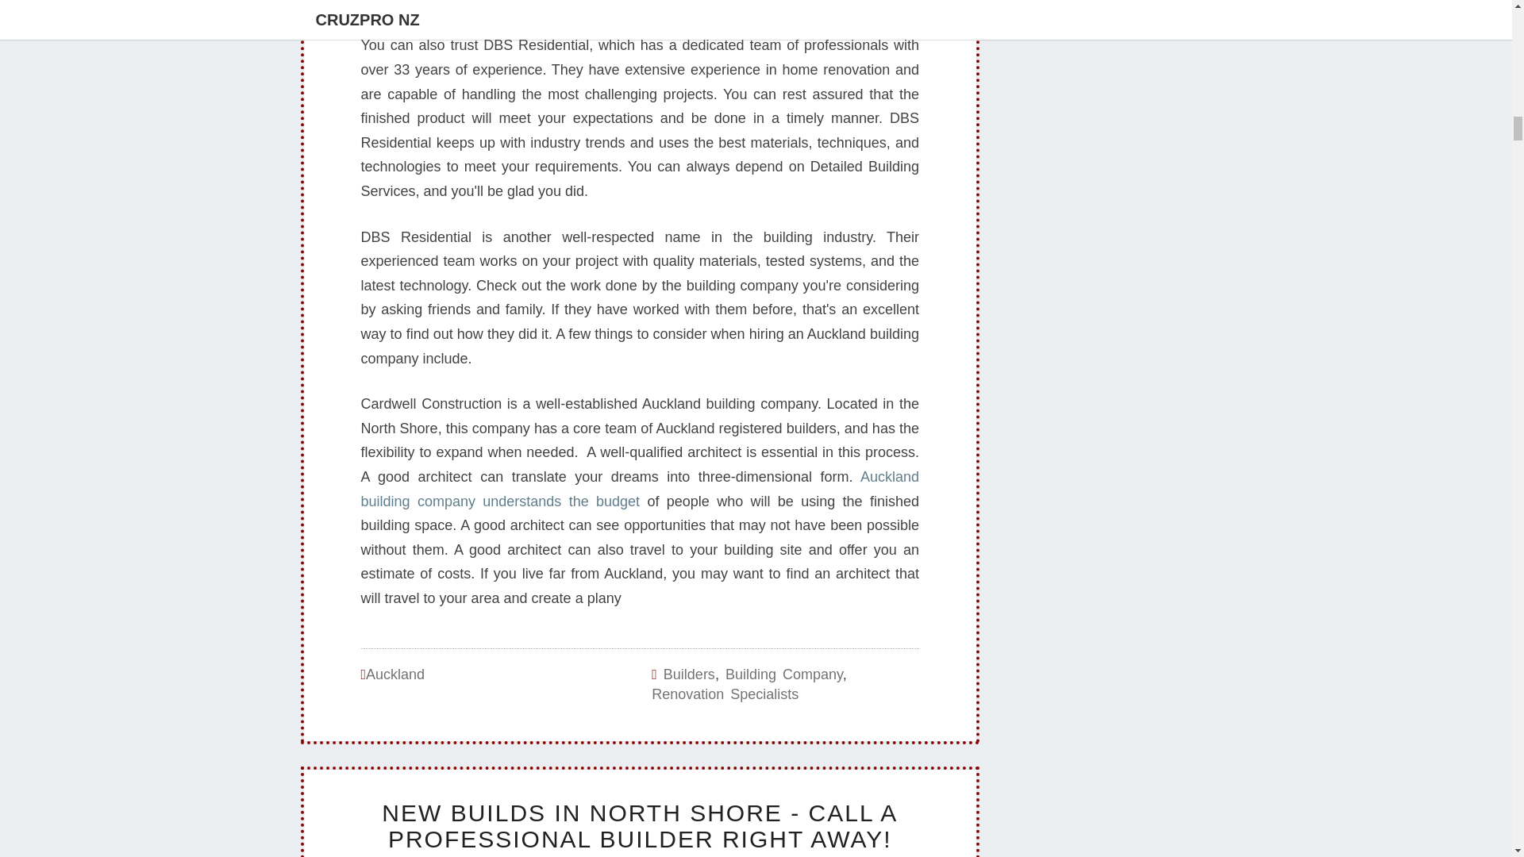 The width and height of the screenshot is (1524, 857). Describe the element at coordinates (783, 674) in the screenshot. I see `Building Company` at that location.